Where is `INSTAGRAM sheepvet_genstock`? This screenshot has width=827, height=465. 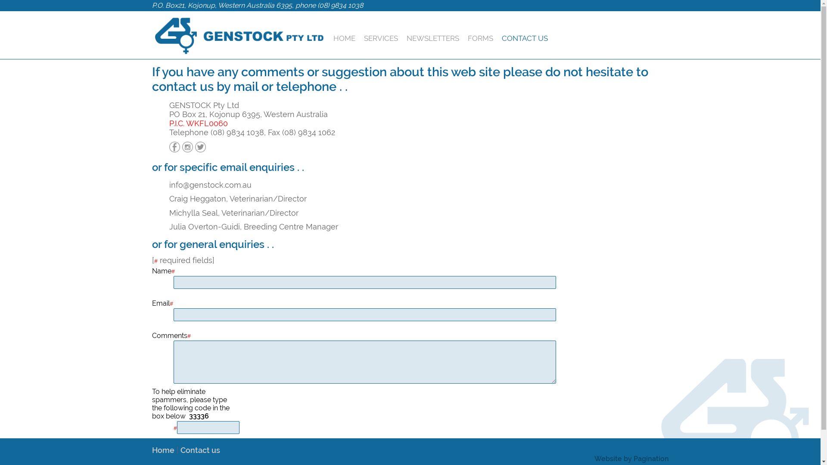 INSTAGRAM sheepvet_genstock is located at coordinates (187, 147).